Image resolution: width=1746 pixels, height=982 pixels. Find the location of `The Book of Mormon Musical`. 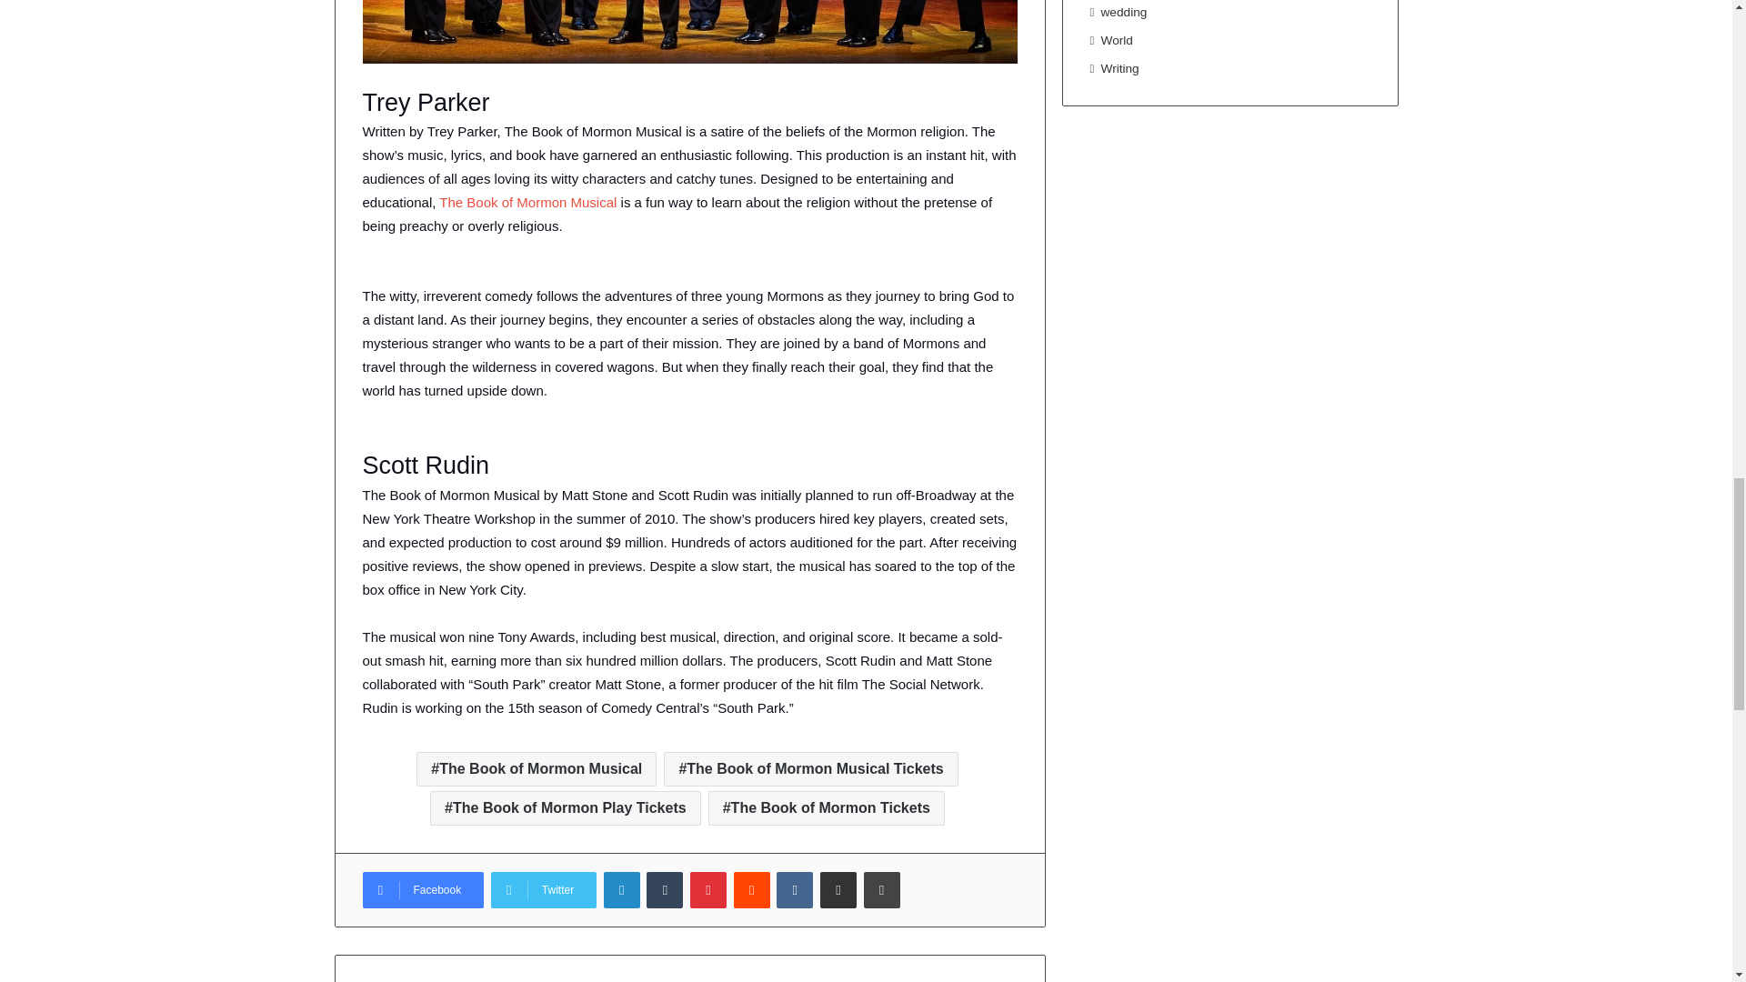

The Book of Mormon Musical is located at coordinates (527, 202).